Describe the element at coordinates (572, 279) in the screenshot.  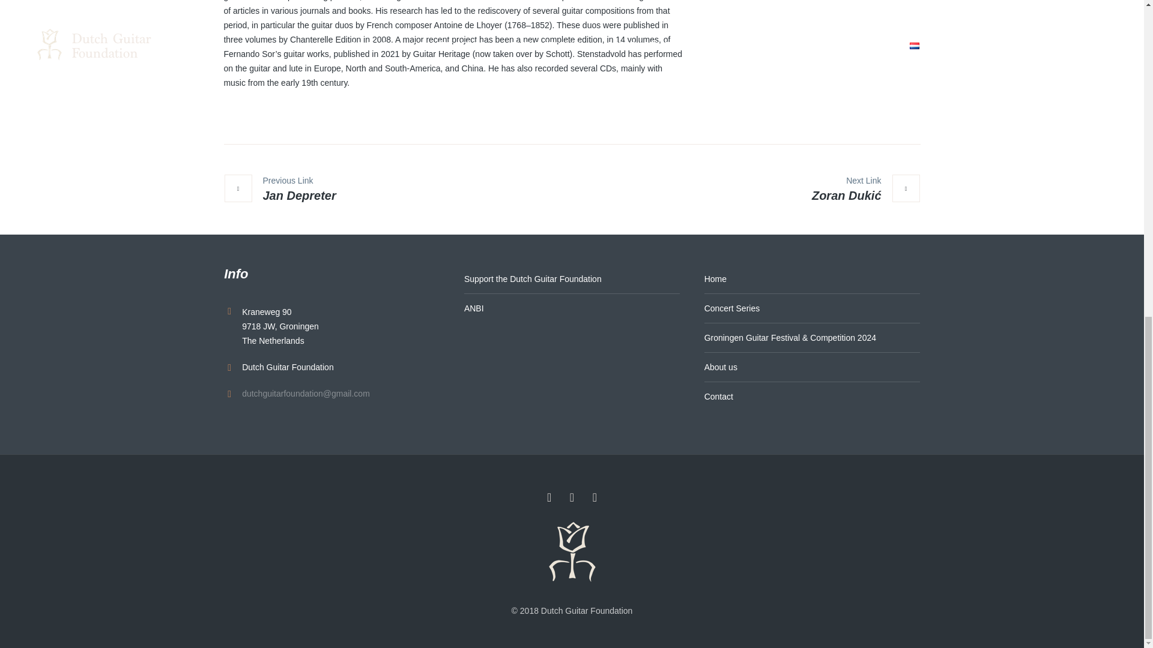
I see `Support the Dutch Guitar Foundation` at that location.